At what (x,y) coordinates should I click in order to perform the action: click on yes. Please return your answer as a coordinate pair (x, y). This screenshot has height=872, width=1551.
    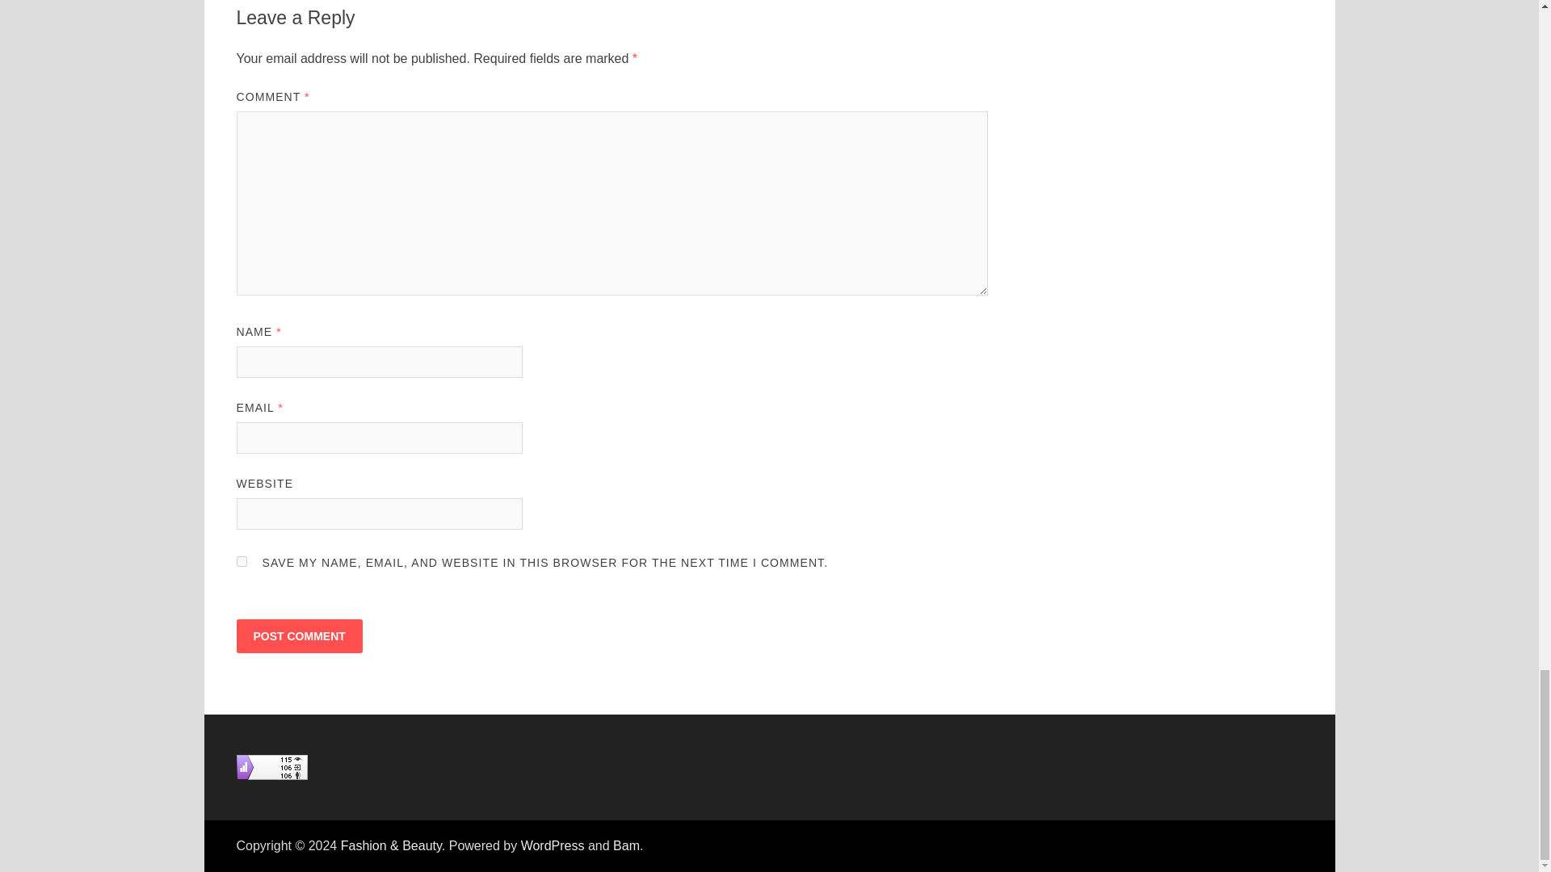
    Looking at the image, I should click on (241, 562).